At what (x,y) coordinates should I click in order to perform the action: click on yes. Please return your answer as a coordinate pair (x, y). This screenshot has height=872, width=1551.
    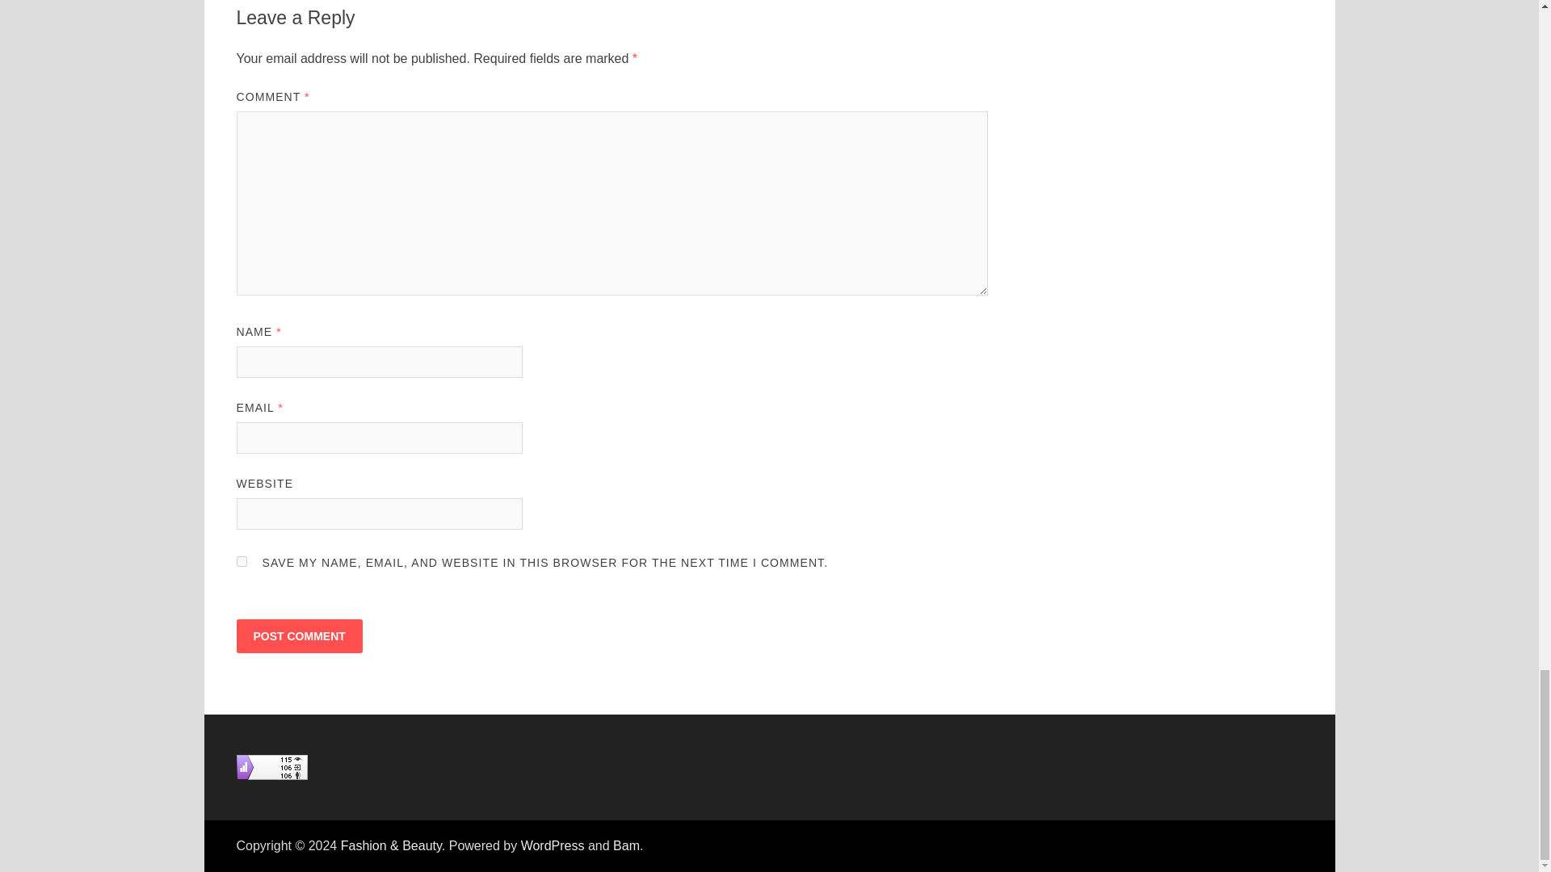
    Looking at the image, I should click on (241, 562).